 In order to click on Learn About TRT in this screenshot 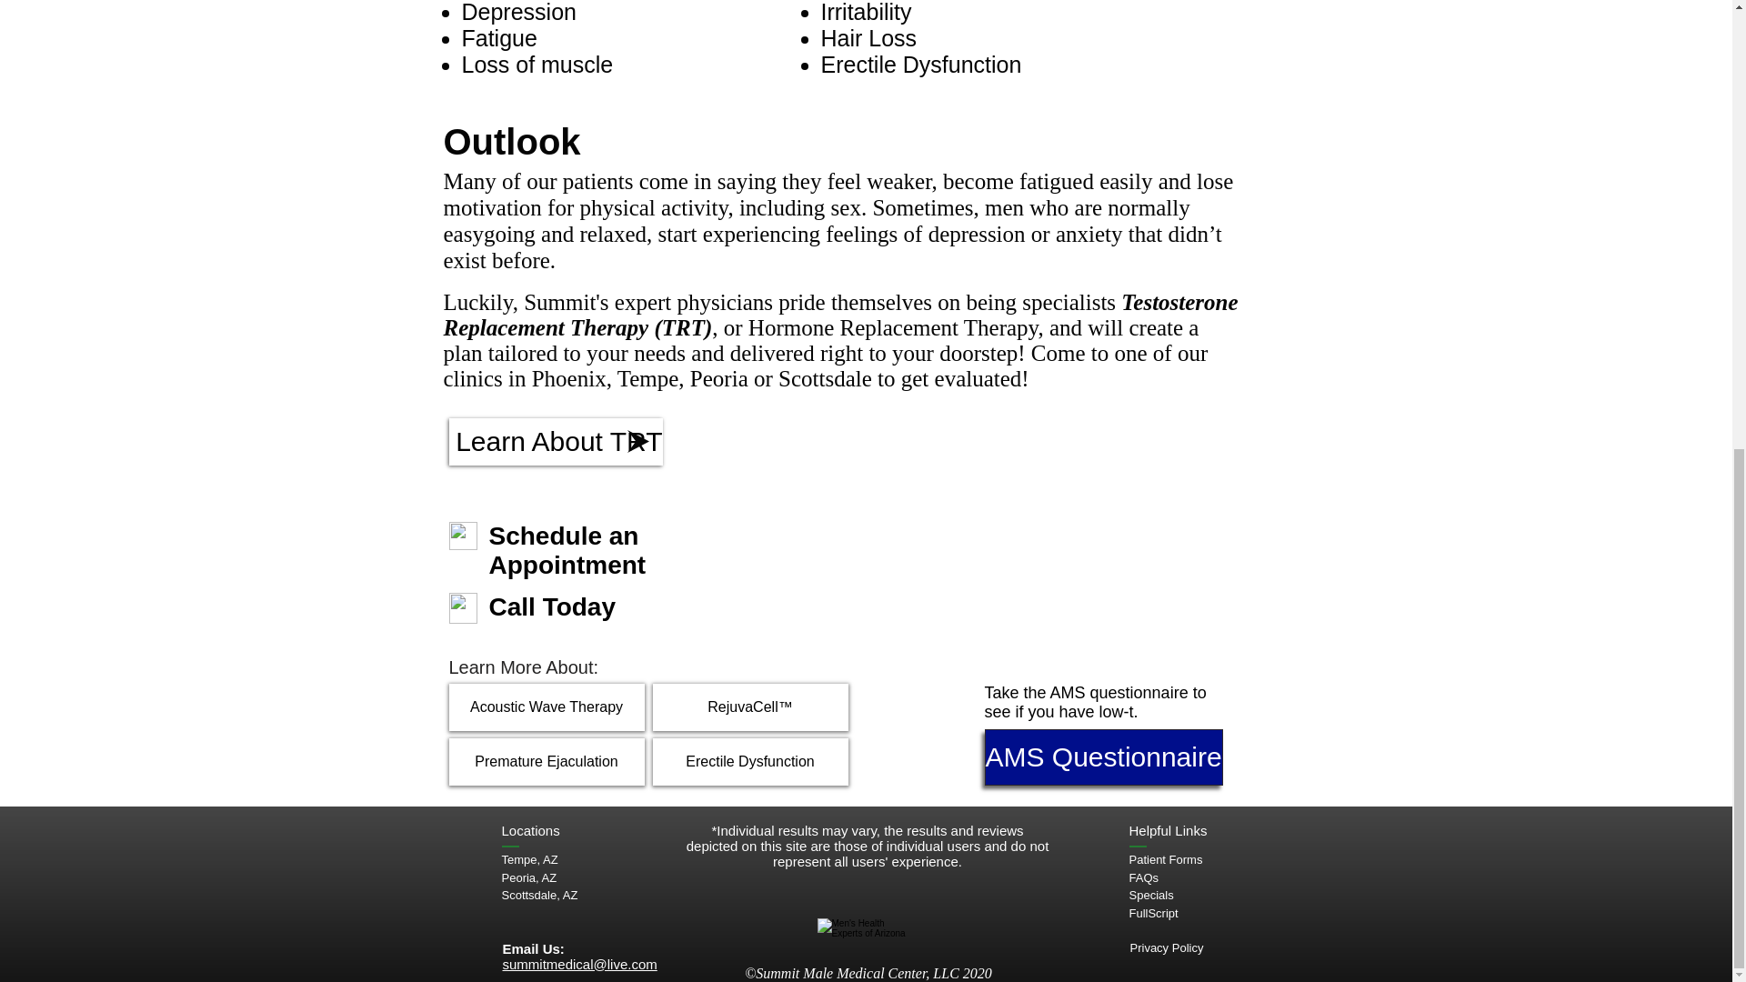, I will do `click(556, 442)`.